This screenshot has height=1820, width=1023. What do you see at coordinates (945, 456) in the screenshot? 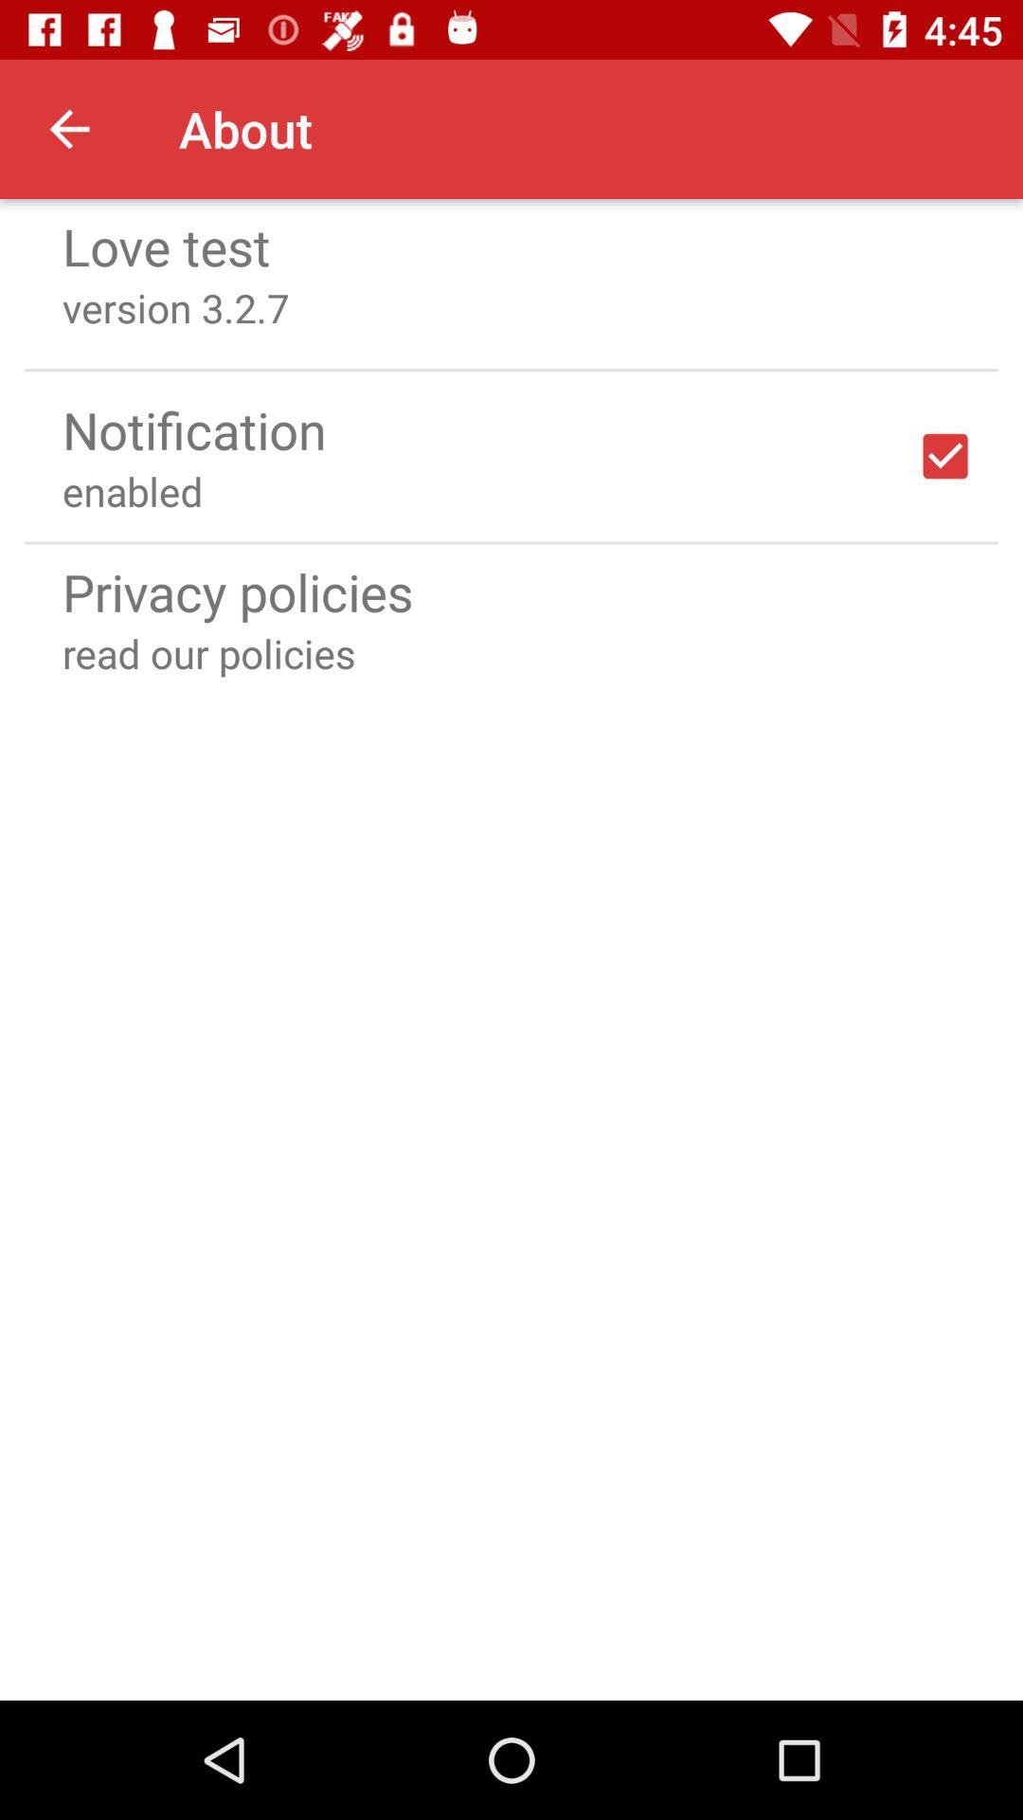
I see `launch item next to notification` at bounding box center [945, 456].